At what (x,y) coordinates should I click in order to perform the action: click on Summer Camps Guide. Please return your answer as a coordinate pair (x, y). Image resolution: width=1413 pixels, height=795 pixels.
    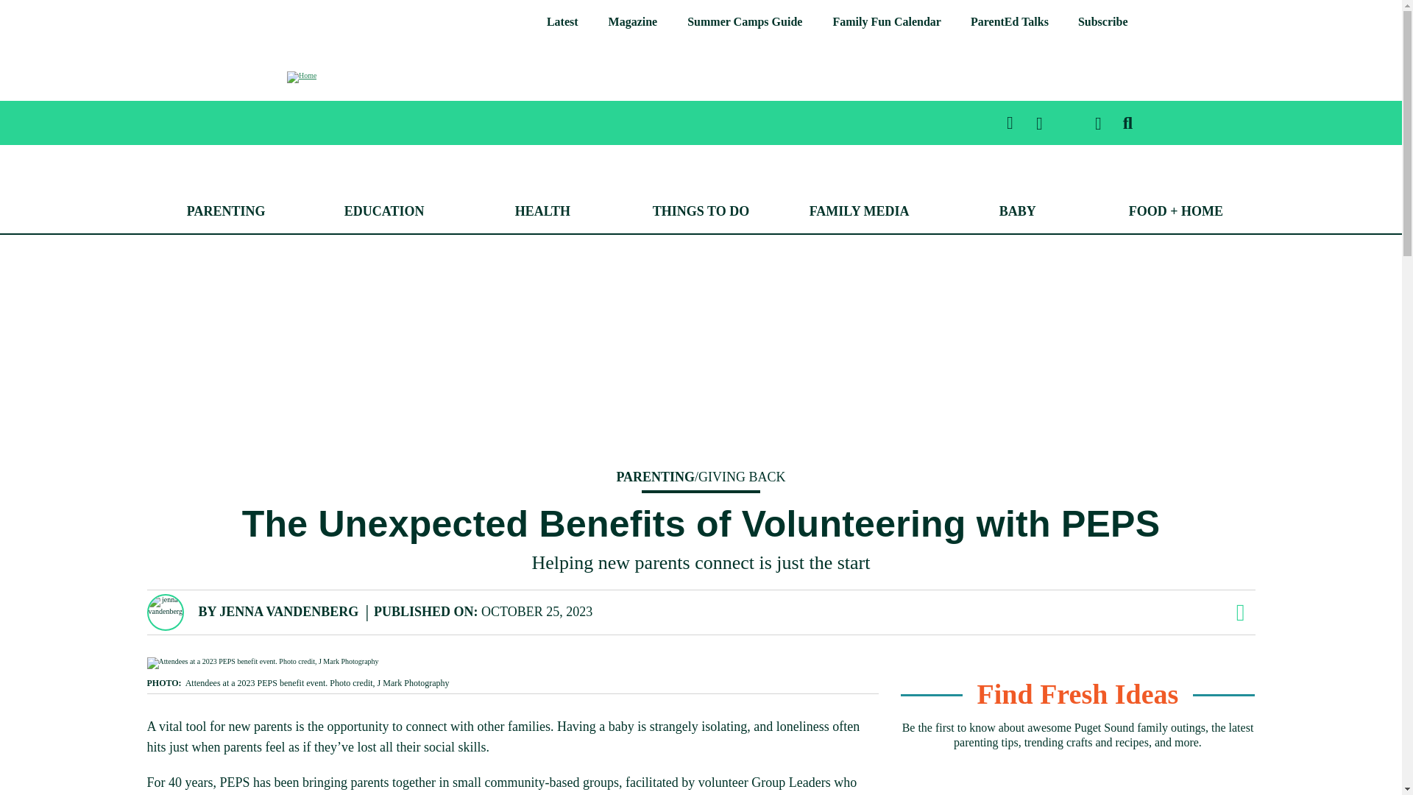
    Looking at the image, I should click on (744, 22).